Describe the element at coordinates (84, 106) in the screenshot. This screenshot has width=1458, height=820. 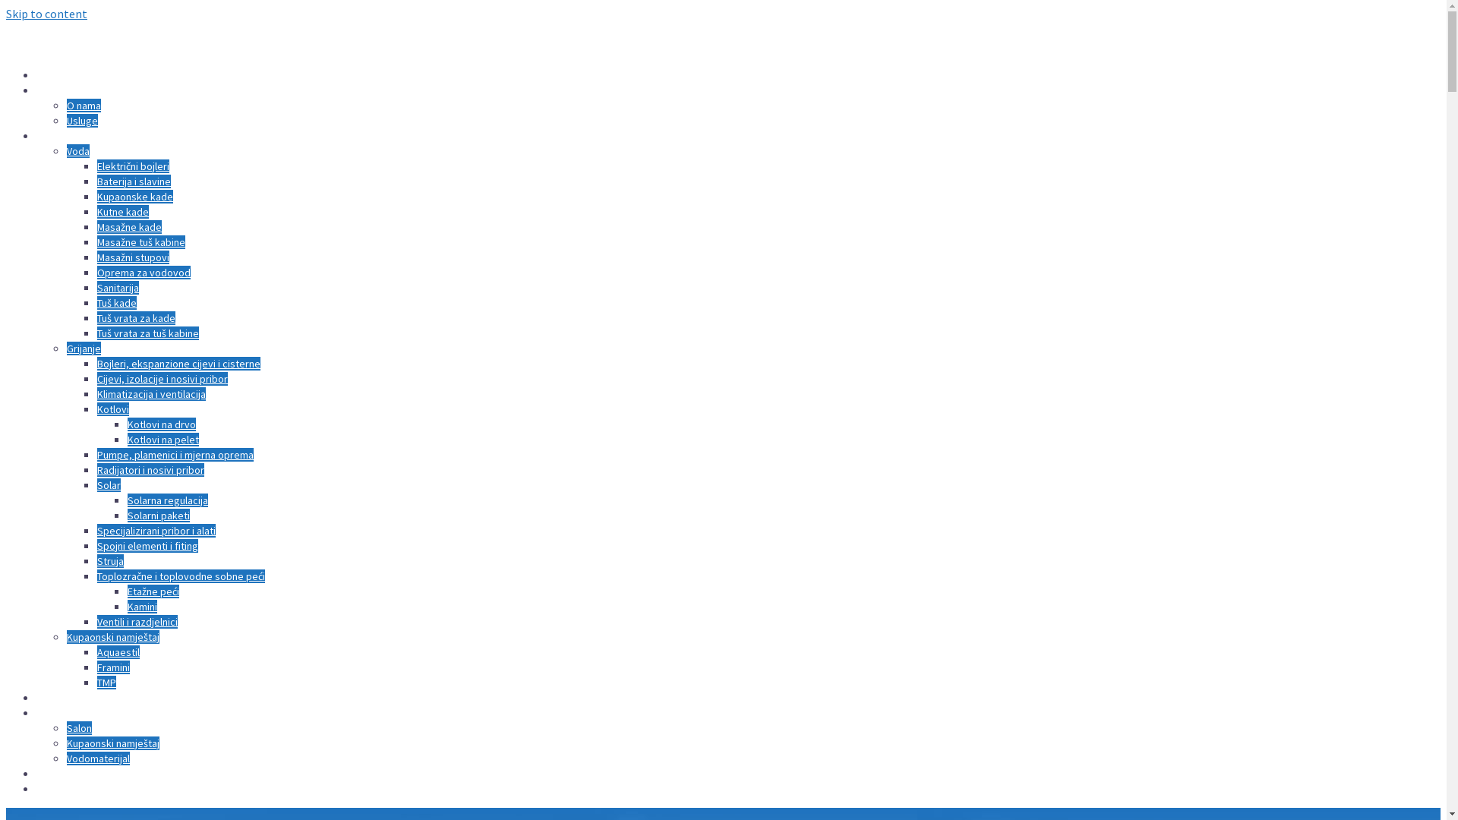
I see `O nama` at that location.